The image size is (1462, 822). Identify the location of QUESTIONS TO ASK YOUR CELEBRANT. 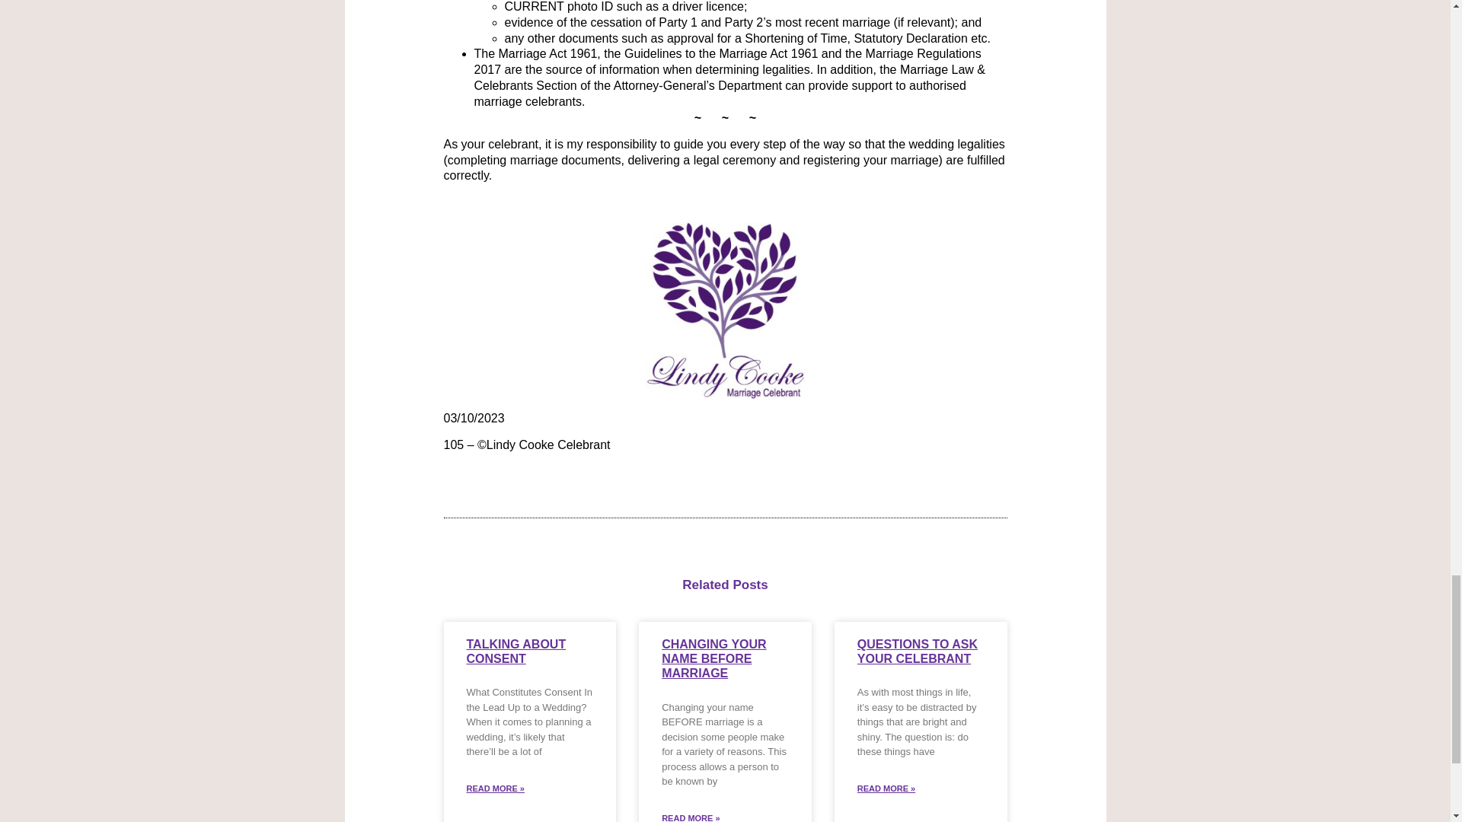
(917, 652).